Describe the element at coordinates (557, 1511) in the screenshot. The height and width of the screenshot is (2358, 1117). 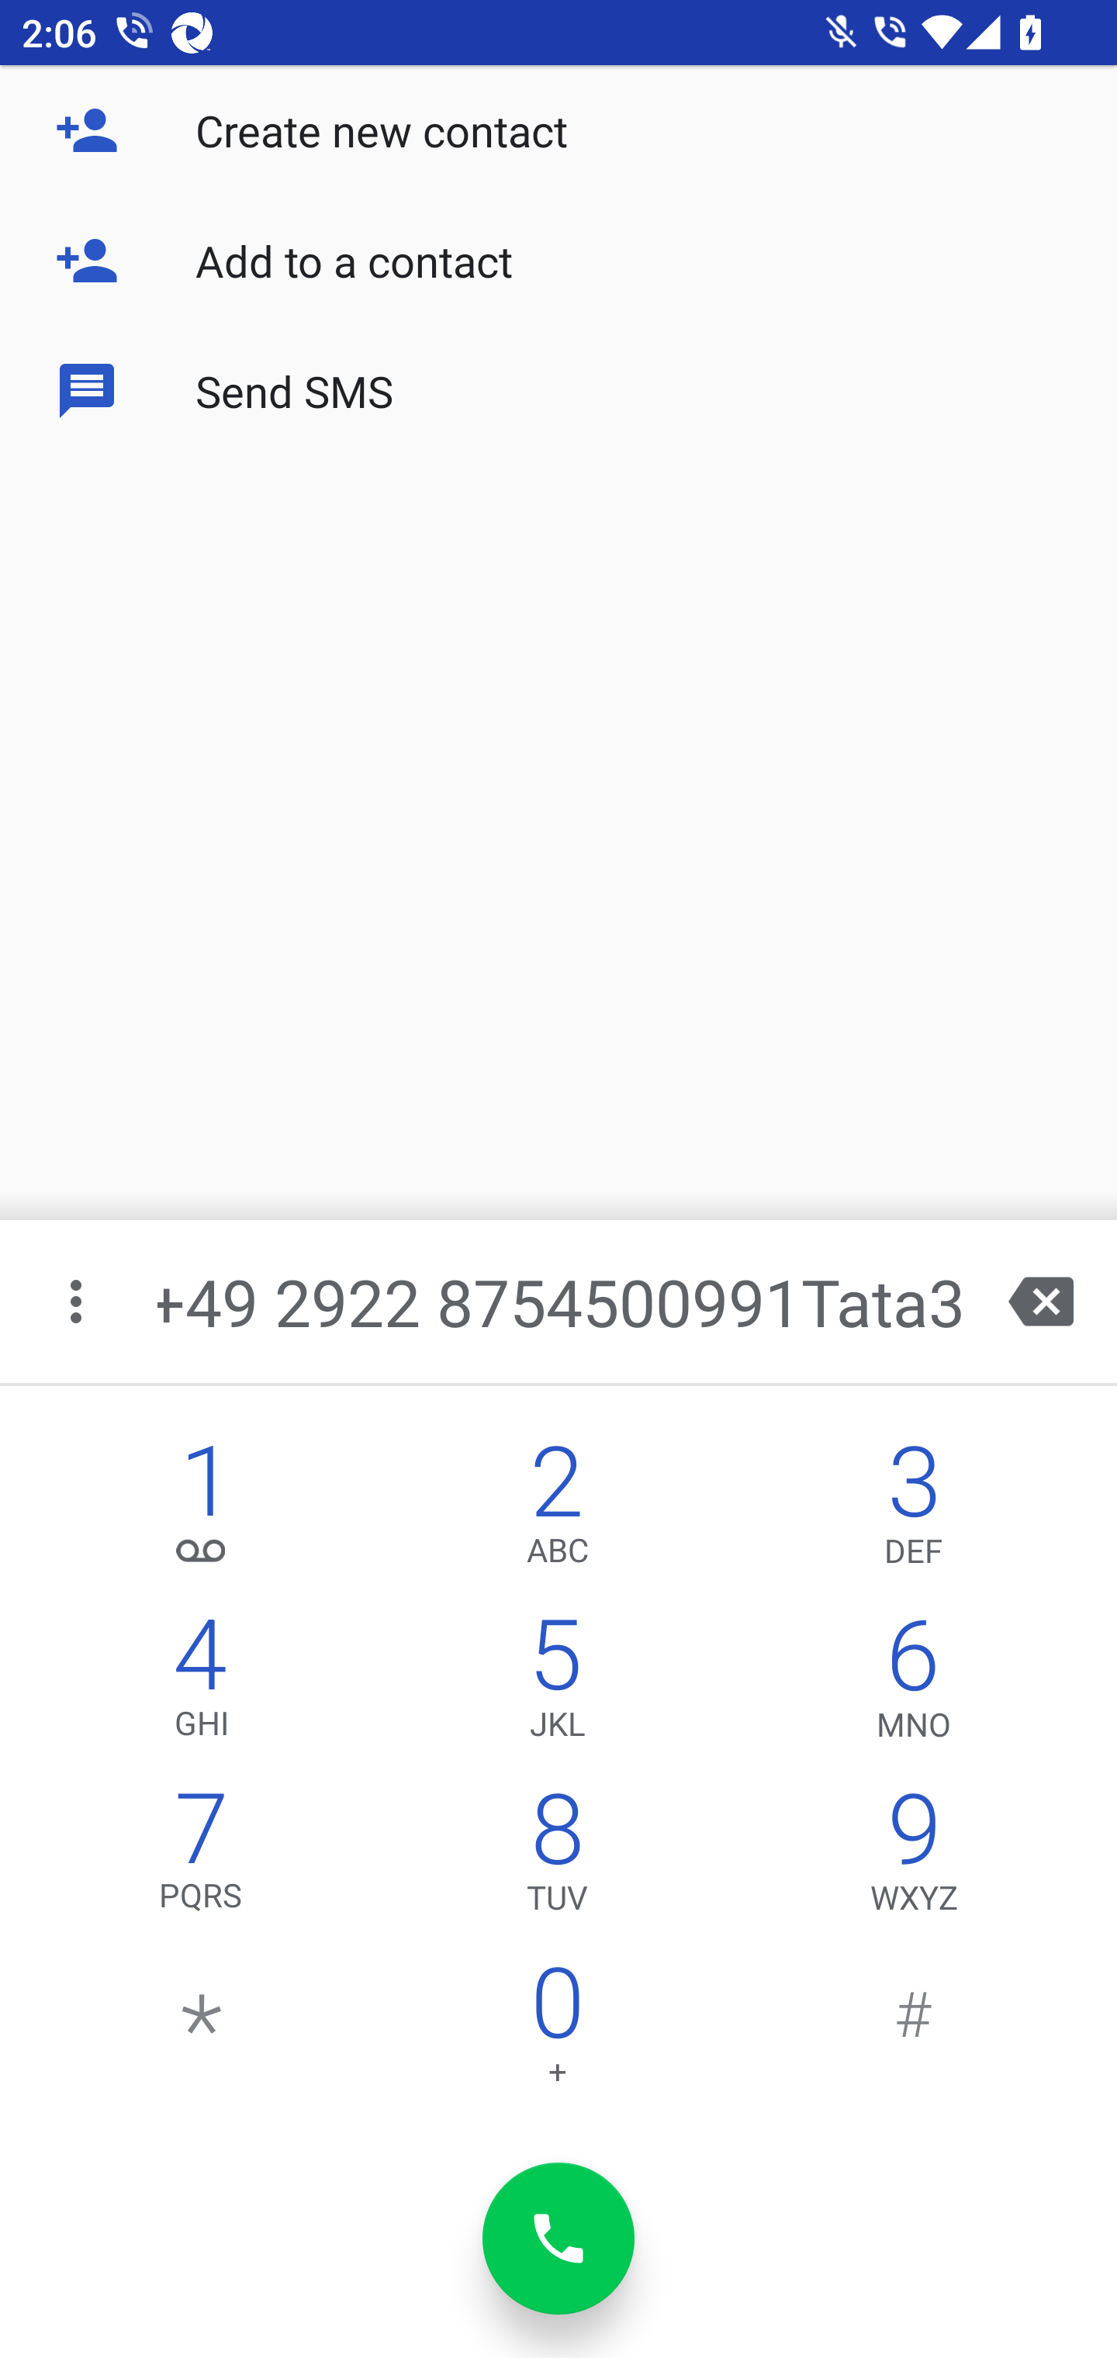
I see `2,ABC 2 ABC` at that location.